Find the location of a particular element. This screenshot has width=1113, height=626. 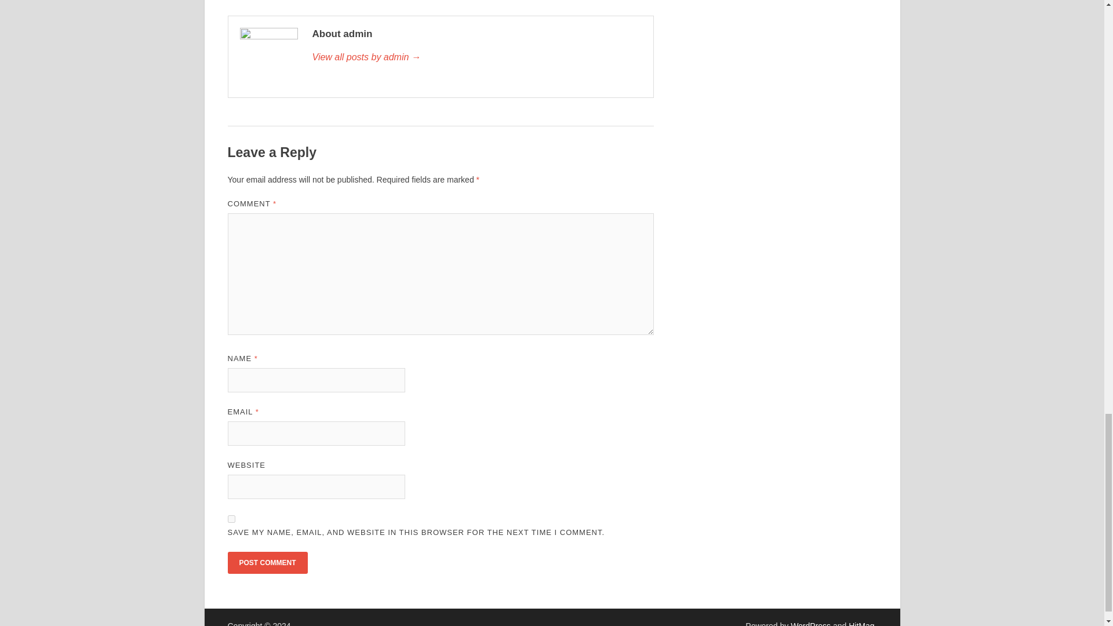

Post Comment is located at coordinates (267, 562).